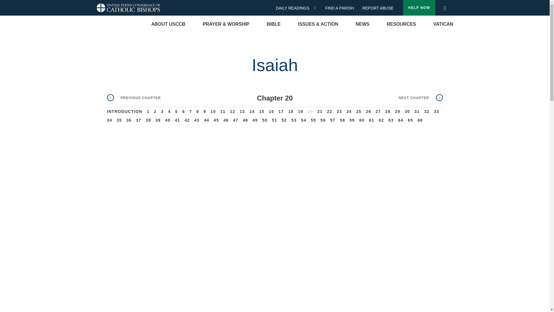  What do you see at coordinates (295, 8) in the screenshot?
I see `DAILY READINGS` at bounding box center [295, 8].